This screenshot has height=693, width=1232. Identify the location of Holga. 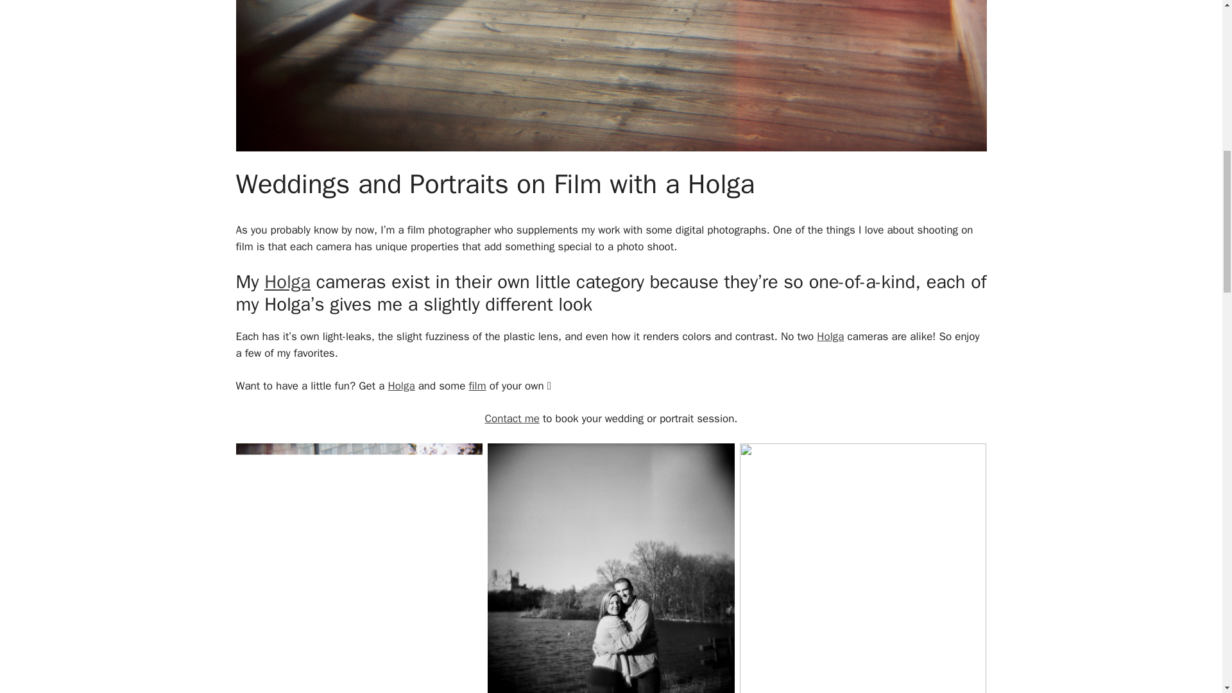
(400, 386).